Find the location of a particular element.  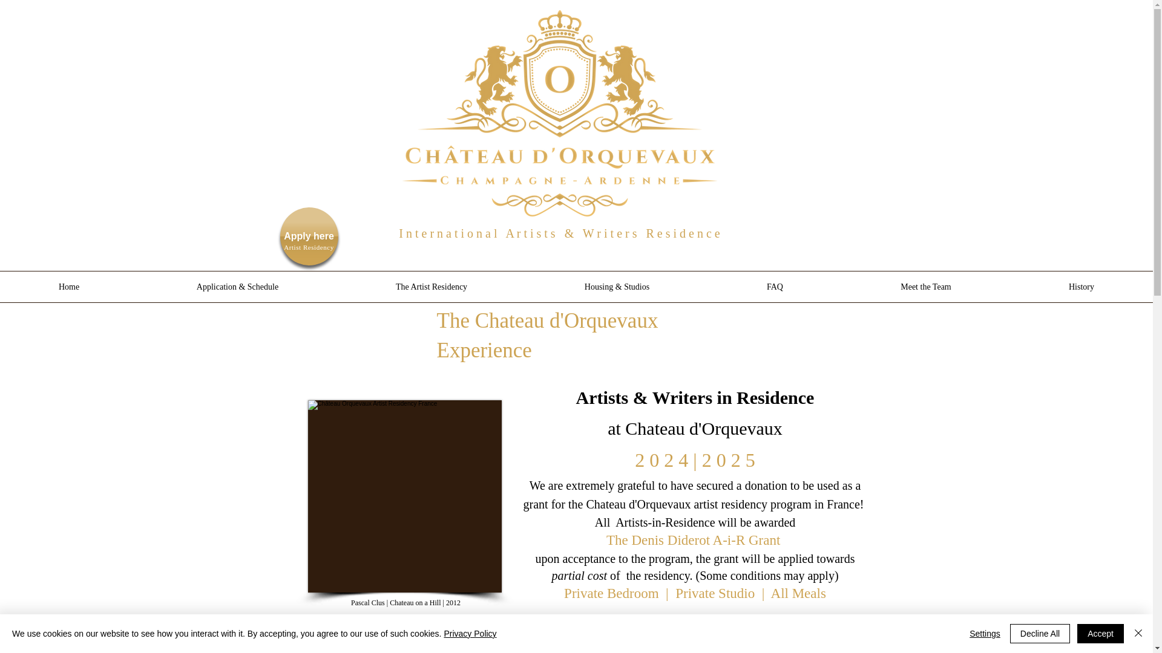

Meet the Team is located at coordinates (925, 287).